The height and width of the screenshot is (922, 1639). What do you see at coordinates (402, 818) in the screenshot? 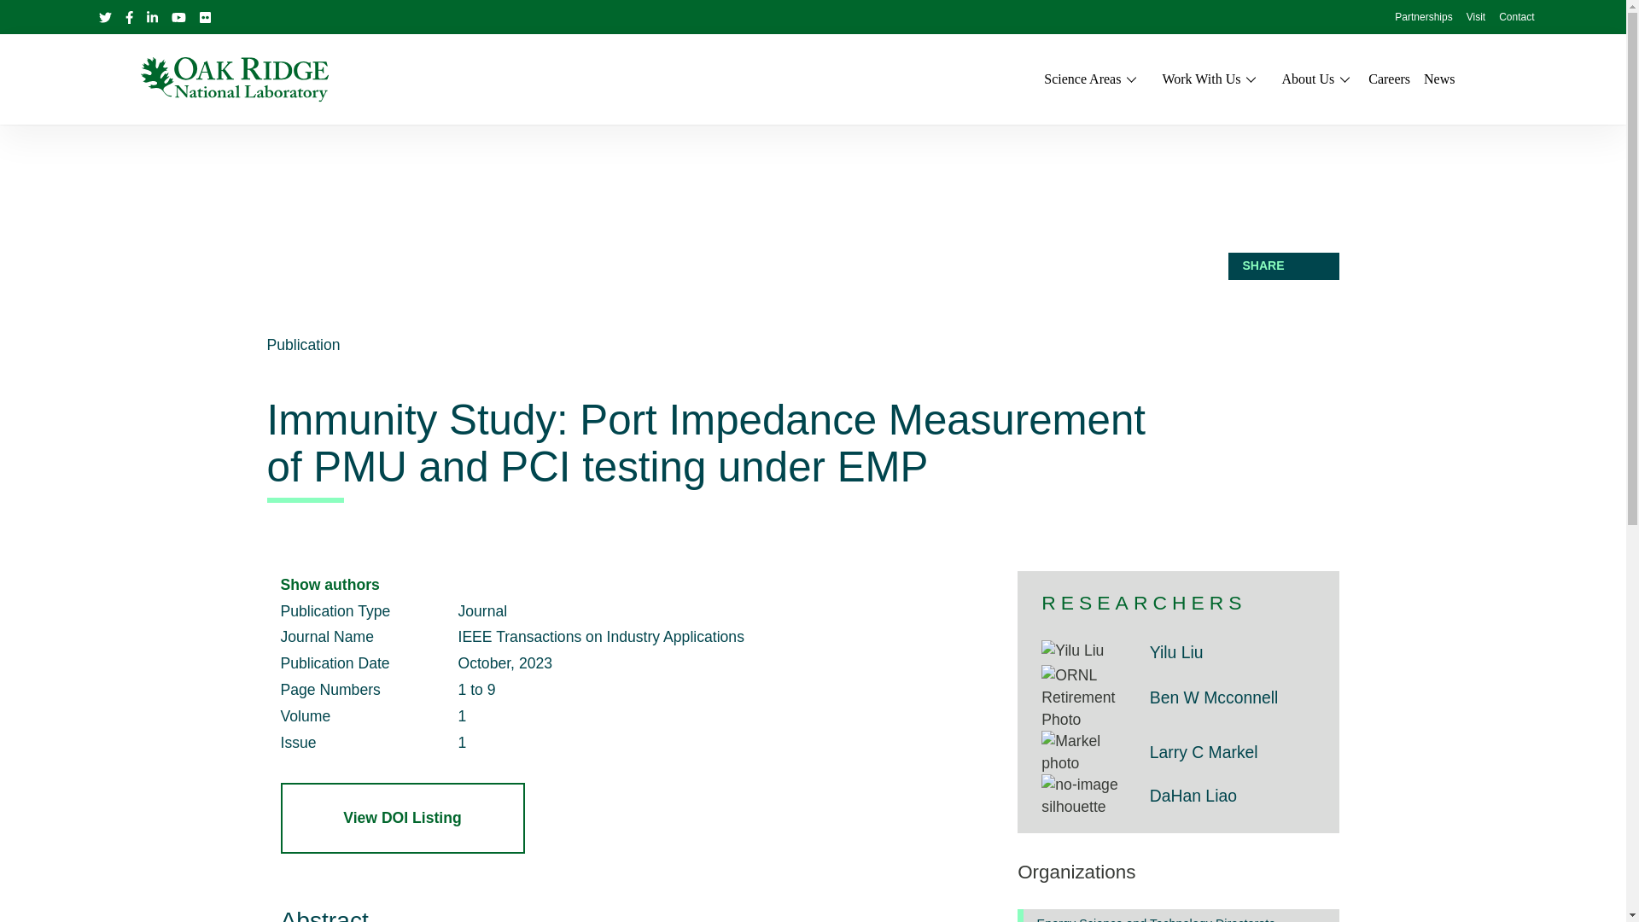
I see `View DOI Listing` at bounding box center [402, 818].